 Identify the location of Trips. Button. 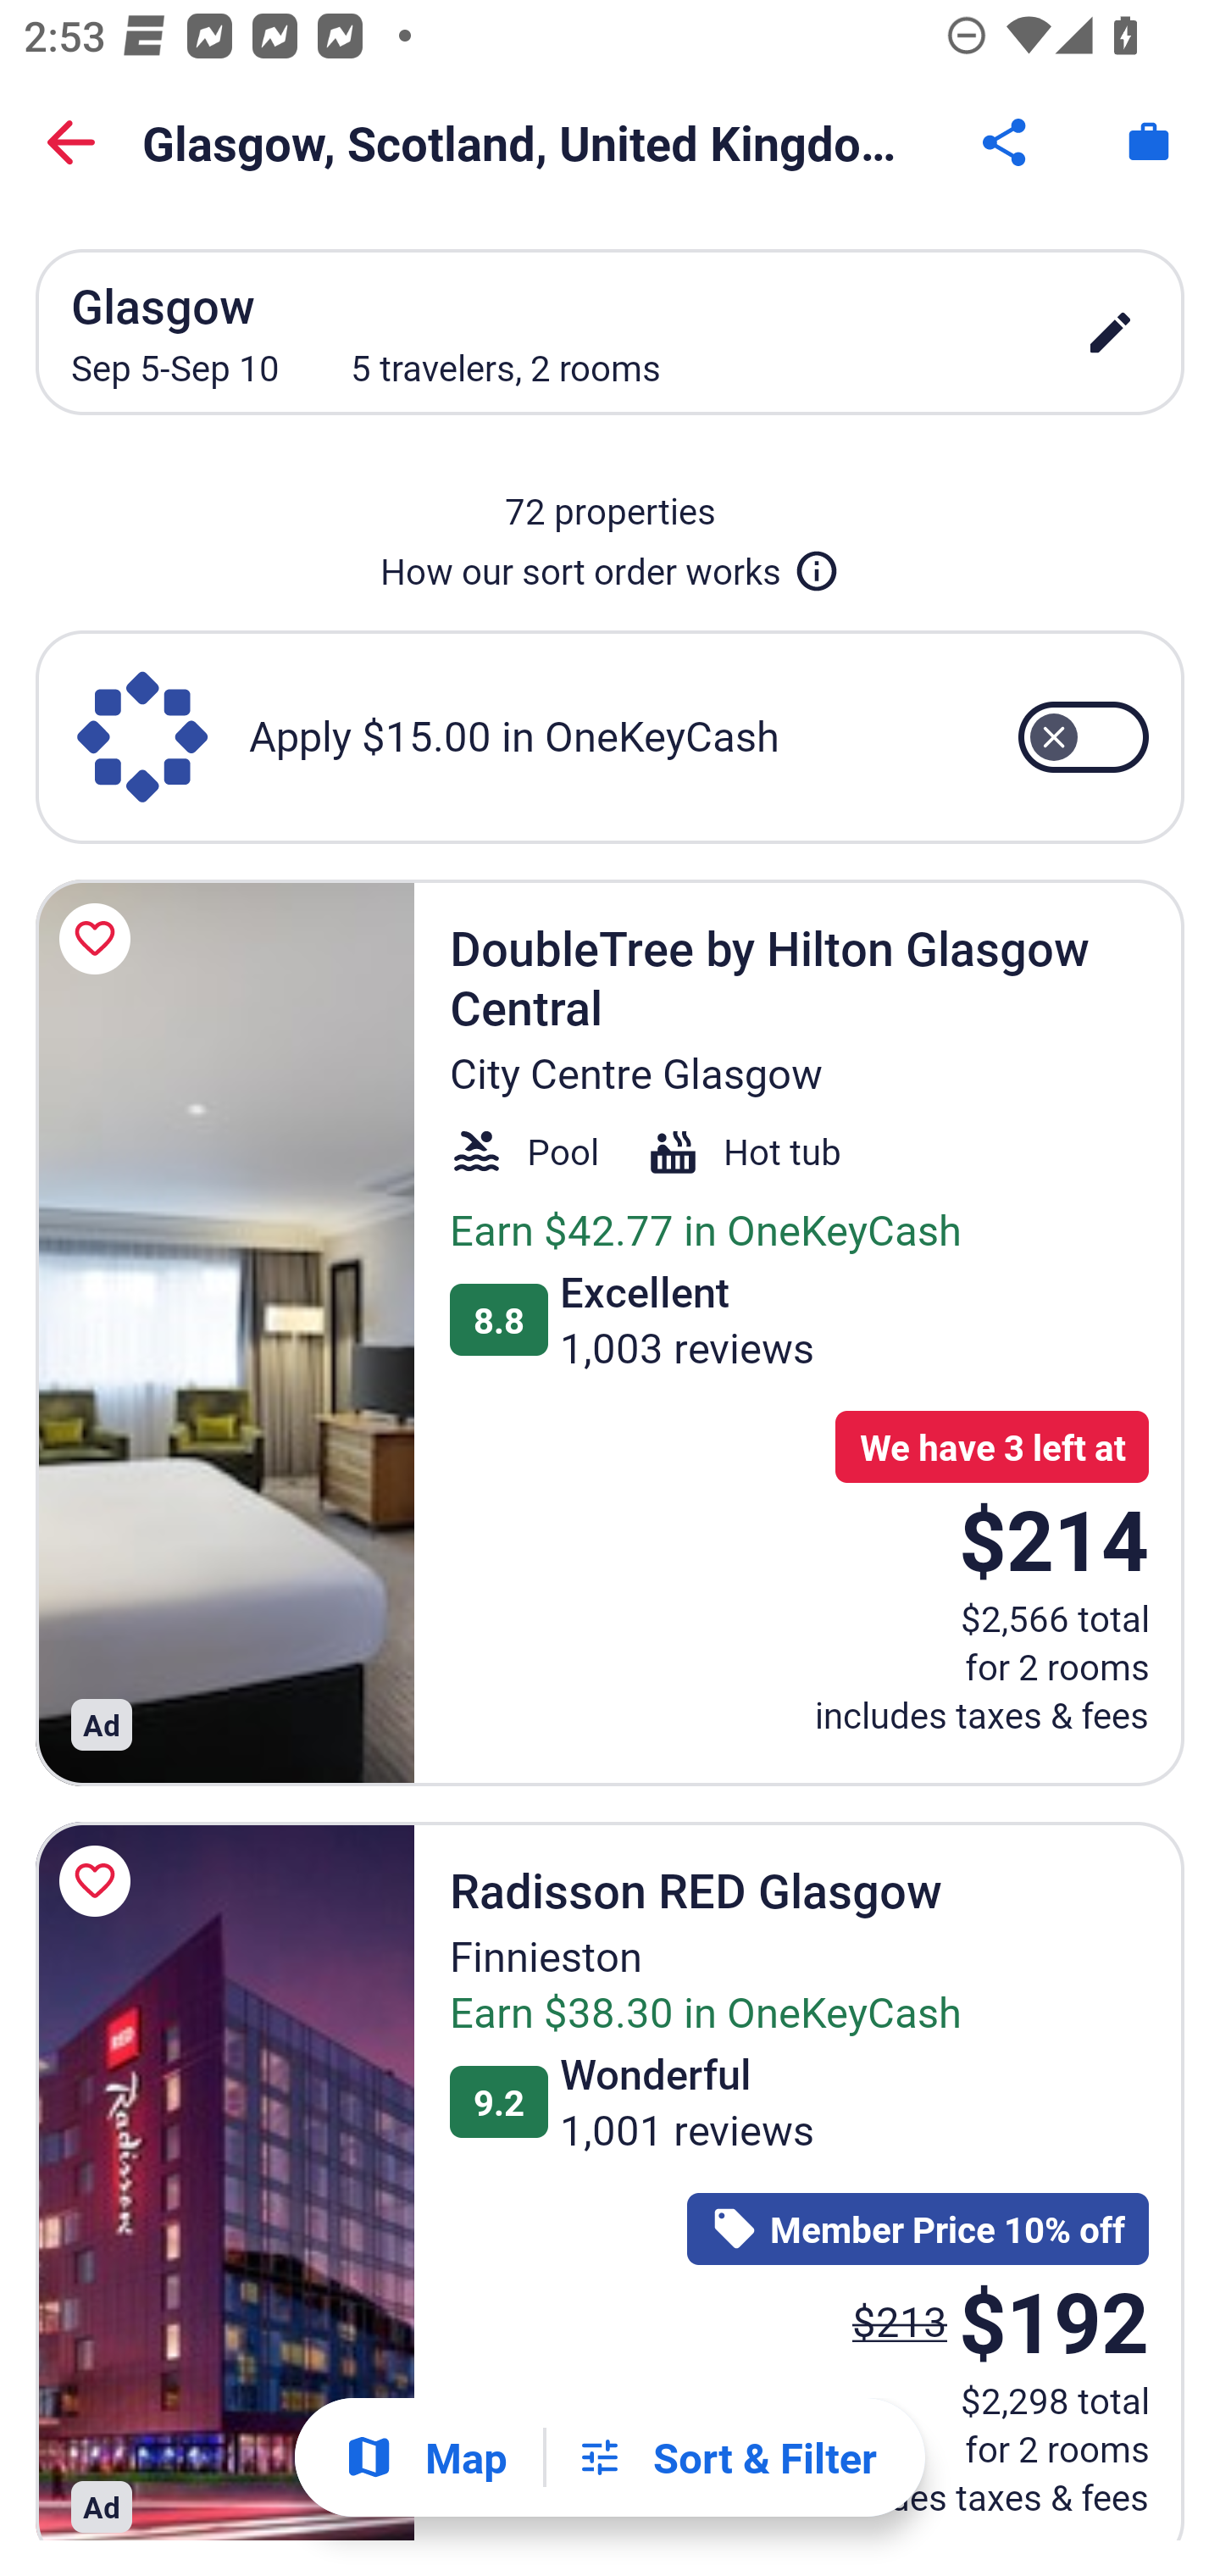
(1149, 142).